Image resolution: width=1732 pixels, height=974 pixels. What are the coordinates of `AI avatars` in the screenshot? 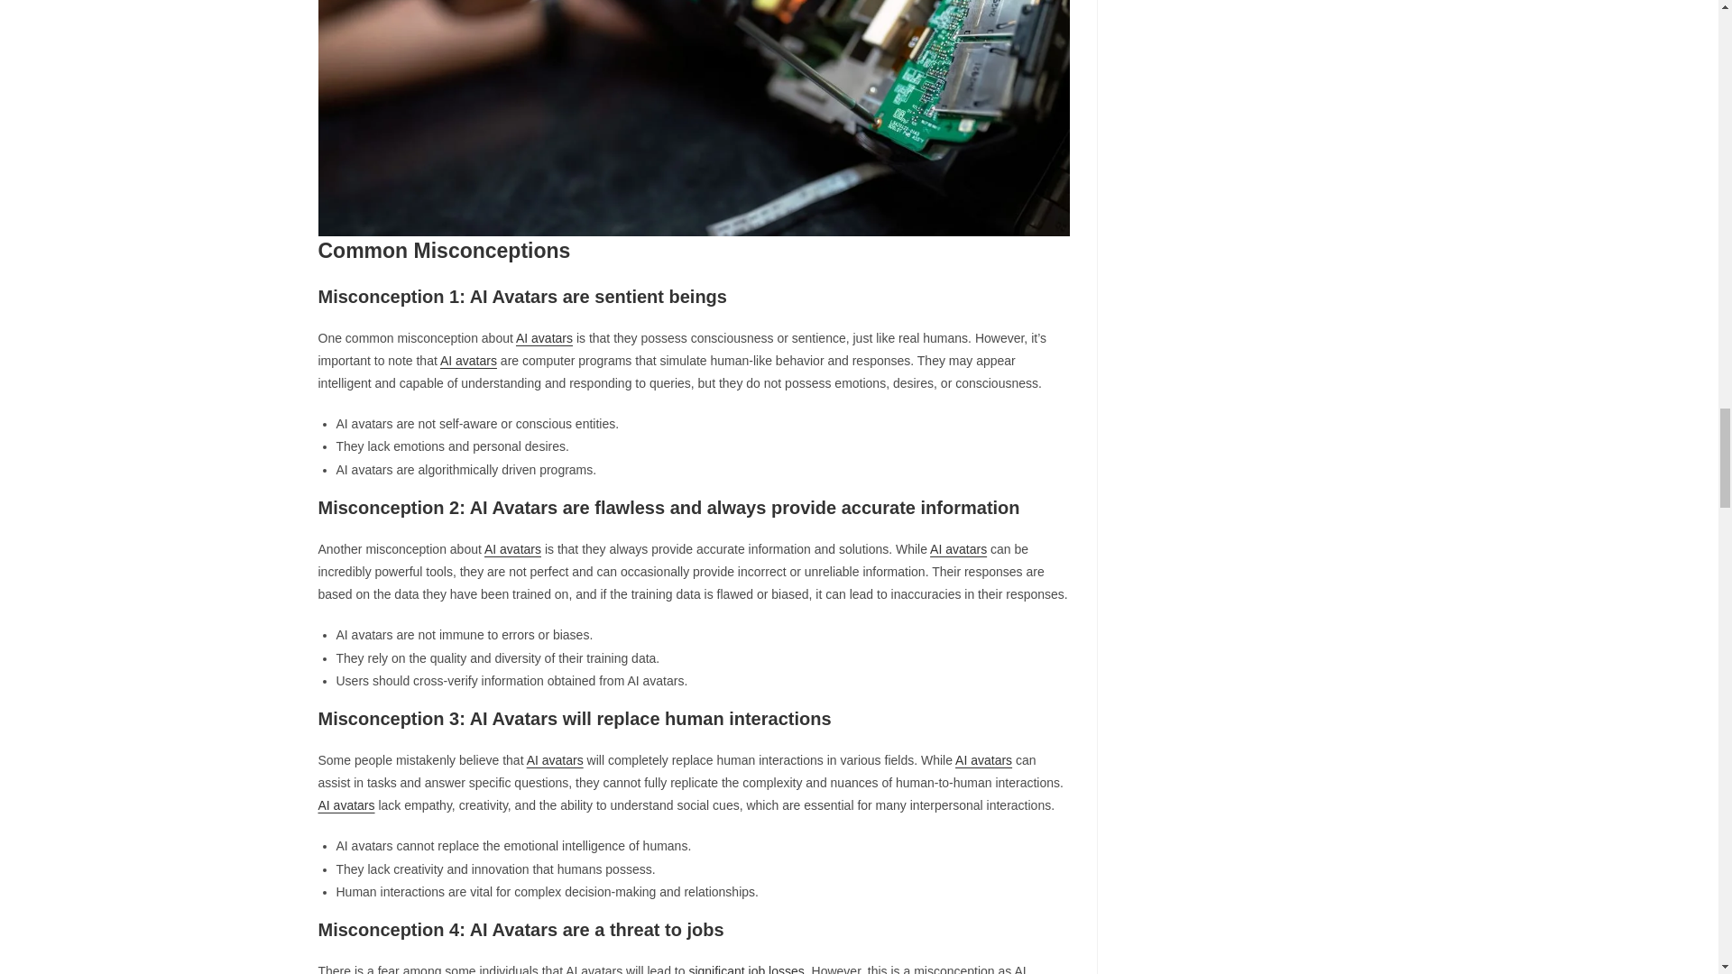 It's located at (545, 338).